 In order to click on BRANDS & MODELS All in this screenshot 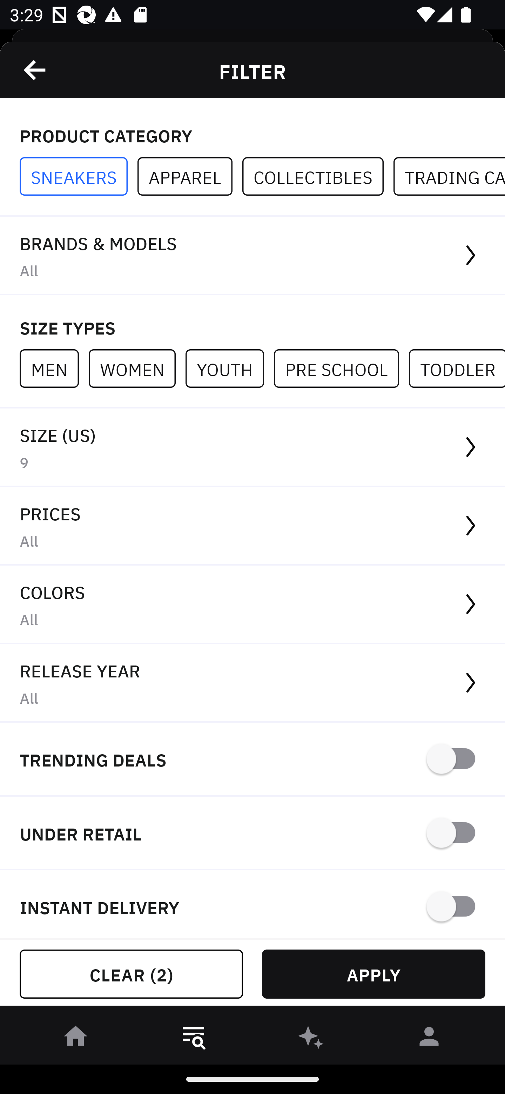, I will do `click(252, 256)`.